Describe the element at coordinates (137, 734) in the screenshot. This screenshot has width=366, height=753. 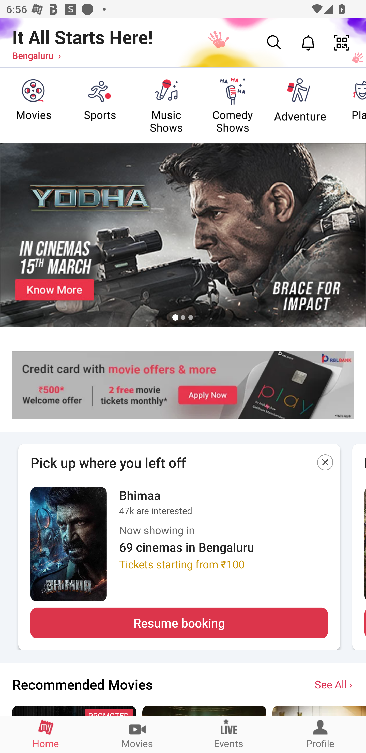
I see `Movies` at that location.